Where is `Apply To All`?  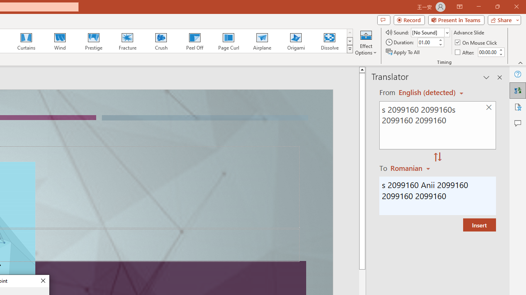 Apply To All is located at coordinates (403, 52).